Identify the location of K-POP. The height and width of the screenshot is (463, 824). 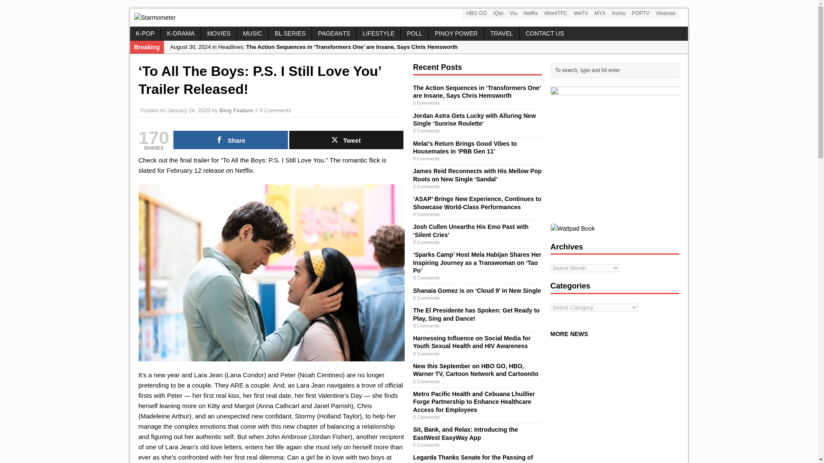
(145, 33).